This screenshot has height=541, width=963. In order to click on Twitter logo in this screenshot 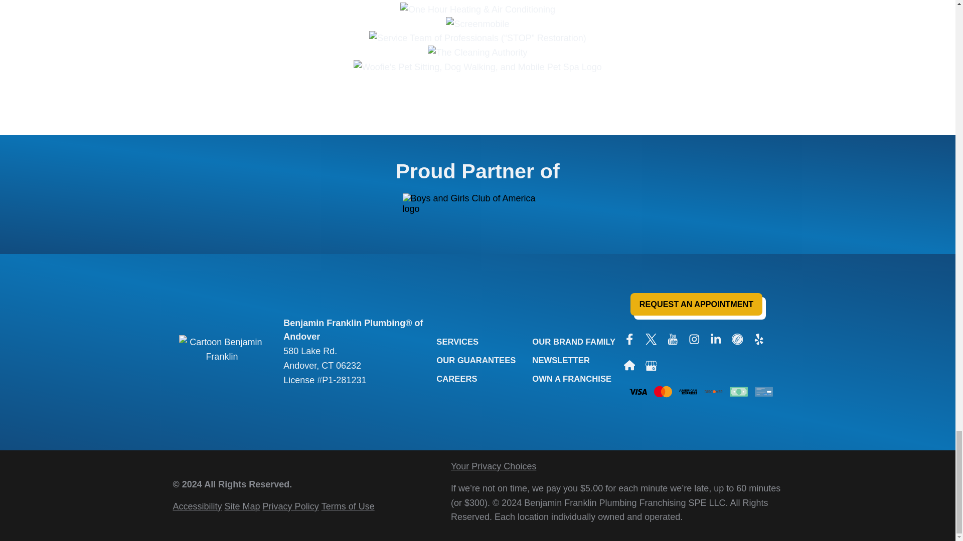, I will do `click(651, 340)`.